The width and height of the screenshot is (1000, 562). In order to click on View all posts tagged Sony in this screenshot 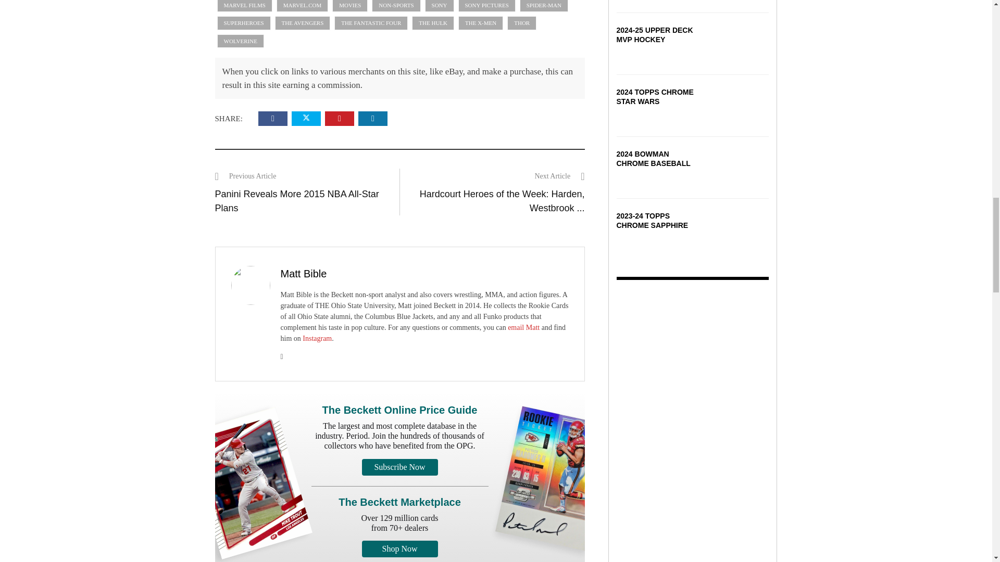, I will do `click(440, 6)`.